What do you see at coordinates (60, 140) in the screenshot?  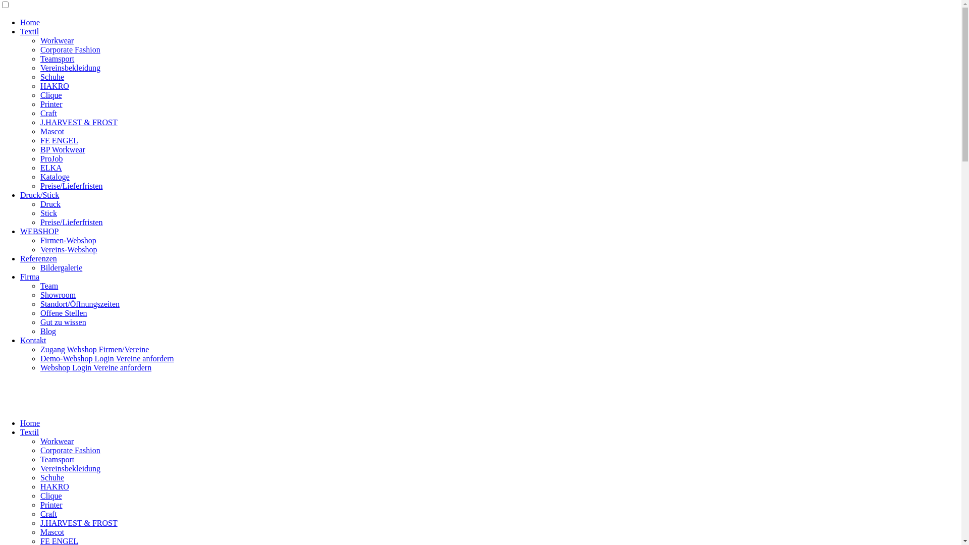 I see `FE ENGEL` at bounding box center [60, 140].